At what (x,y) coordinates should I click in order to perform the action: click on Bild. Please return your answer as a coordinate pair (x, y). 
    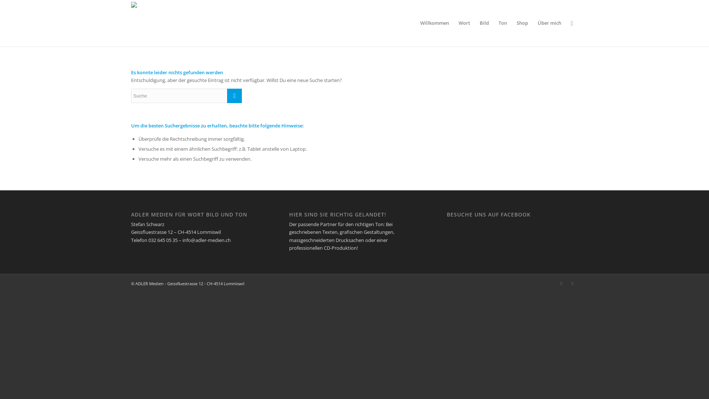
    Looking at the image, I should click on (484, 23).